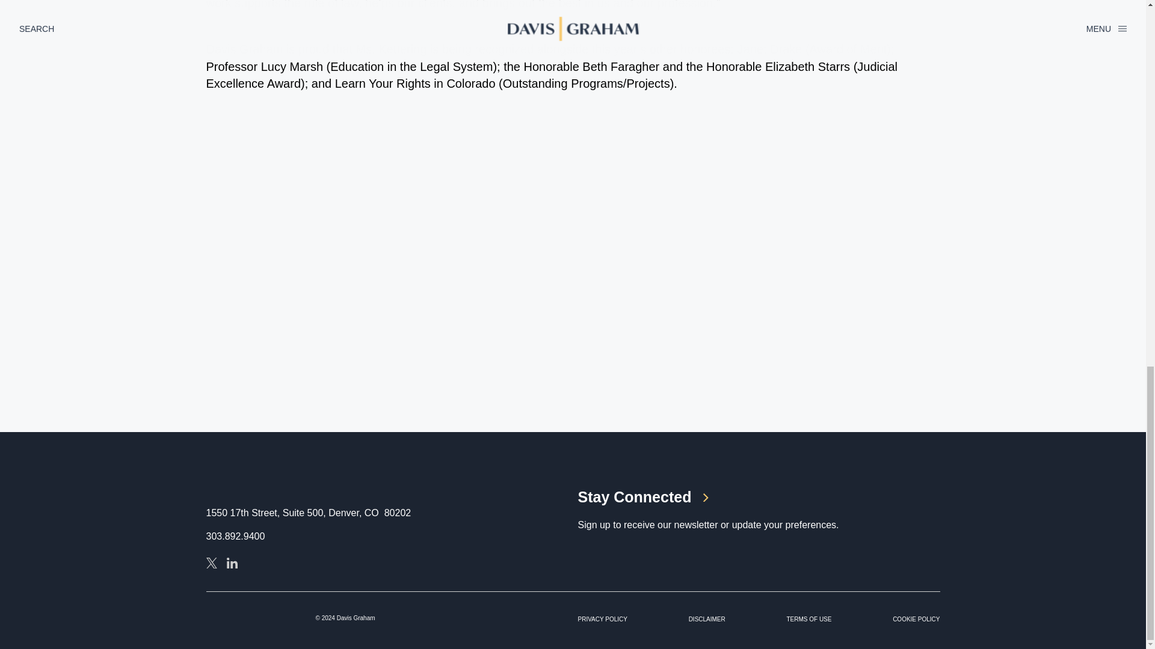 This screenshot has width=1155, height=649. Describe the element at coordinates (916, 619) in the screenshot. I see `COOKIE POLICY` at that location.